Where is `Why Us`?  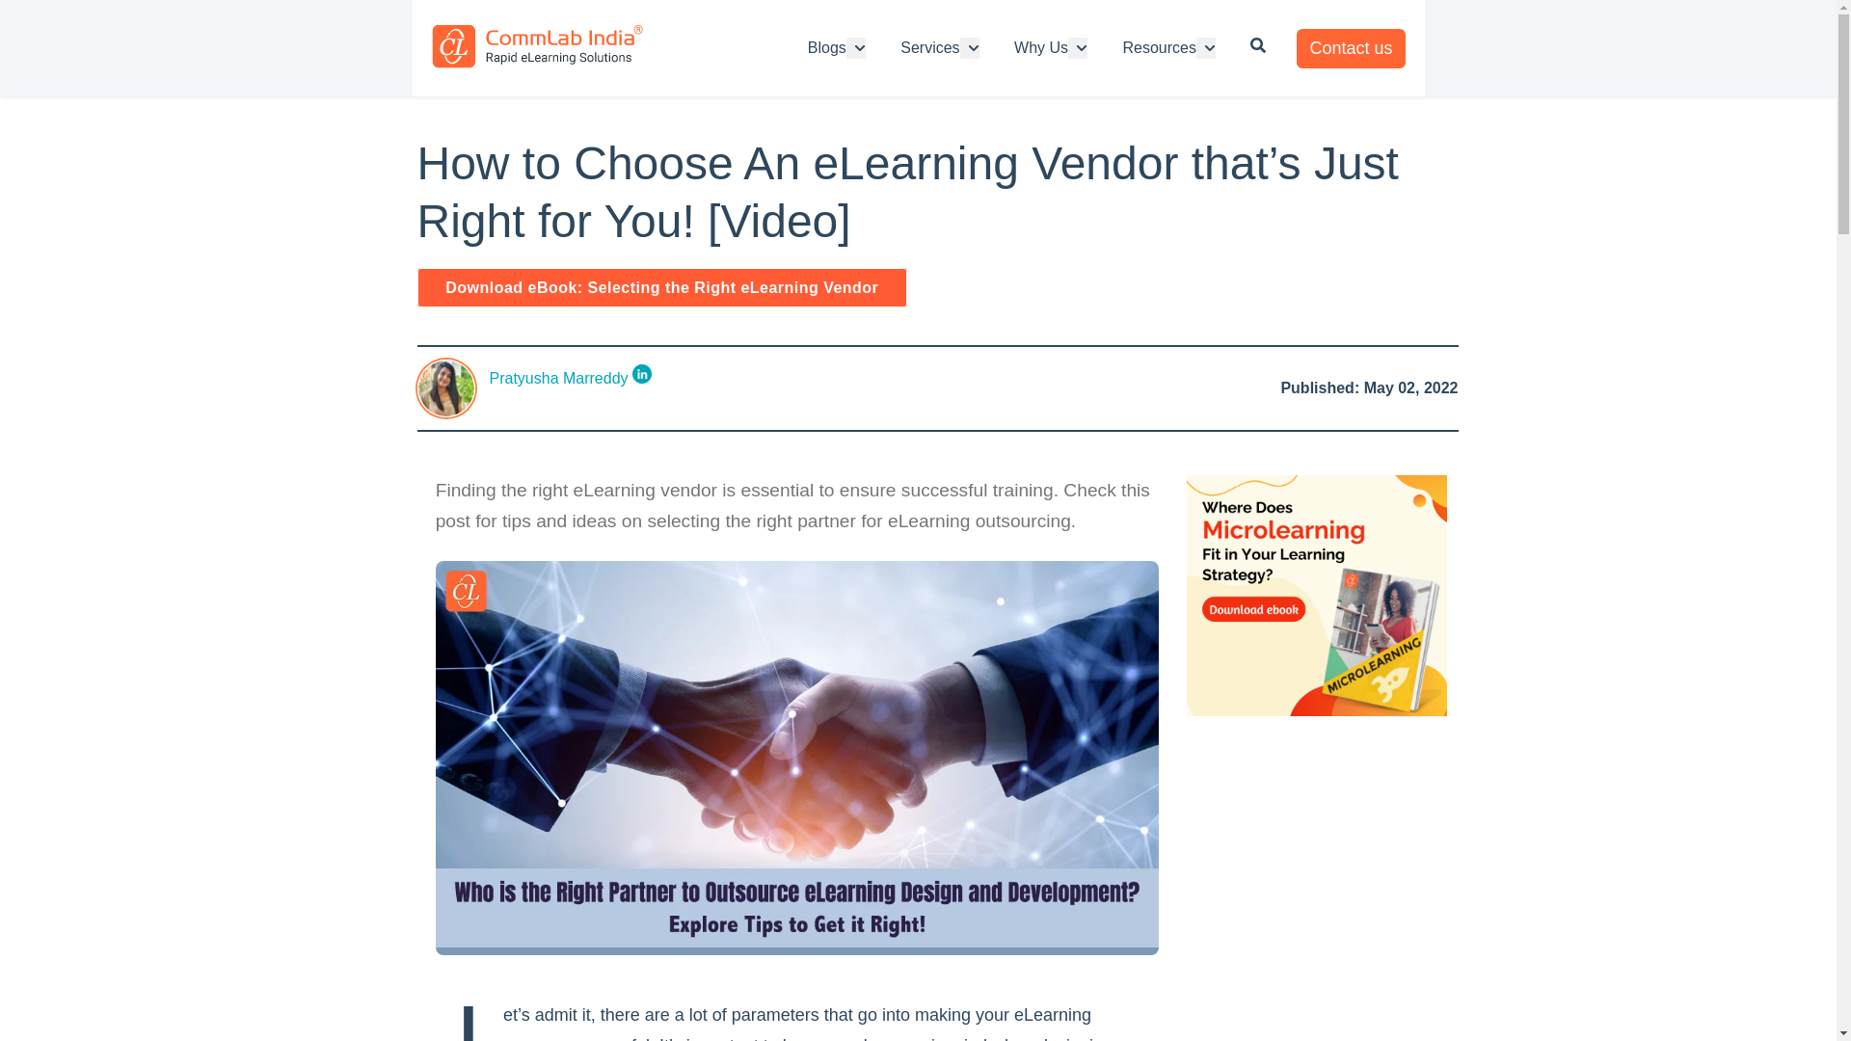
Why Us is located at coordinates (1041, 47).